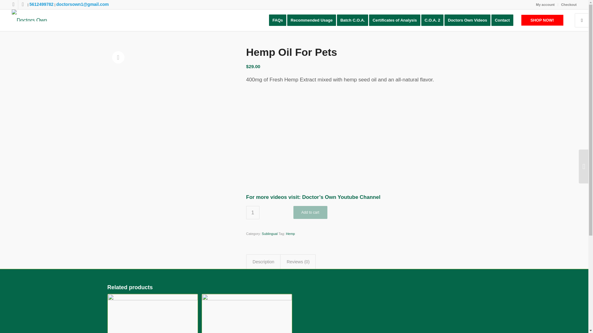 The height and width of the screenshot is (333, 593). I want to click on Go to Doctor's Own Youtube Channel, so click(341, 197).